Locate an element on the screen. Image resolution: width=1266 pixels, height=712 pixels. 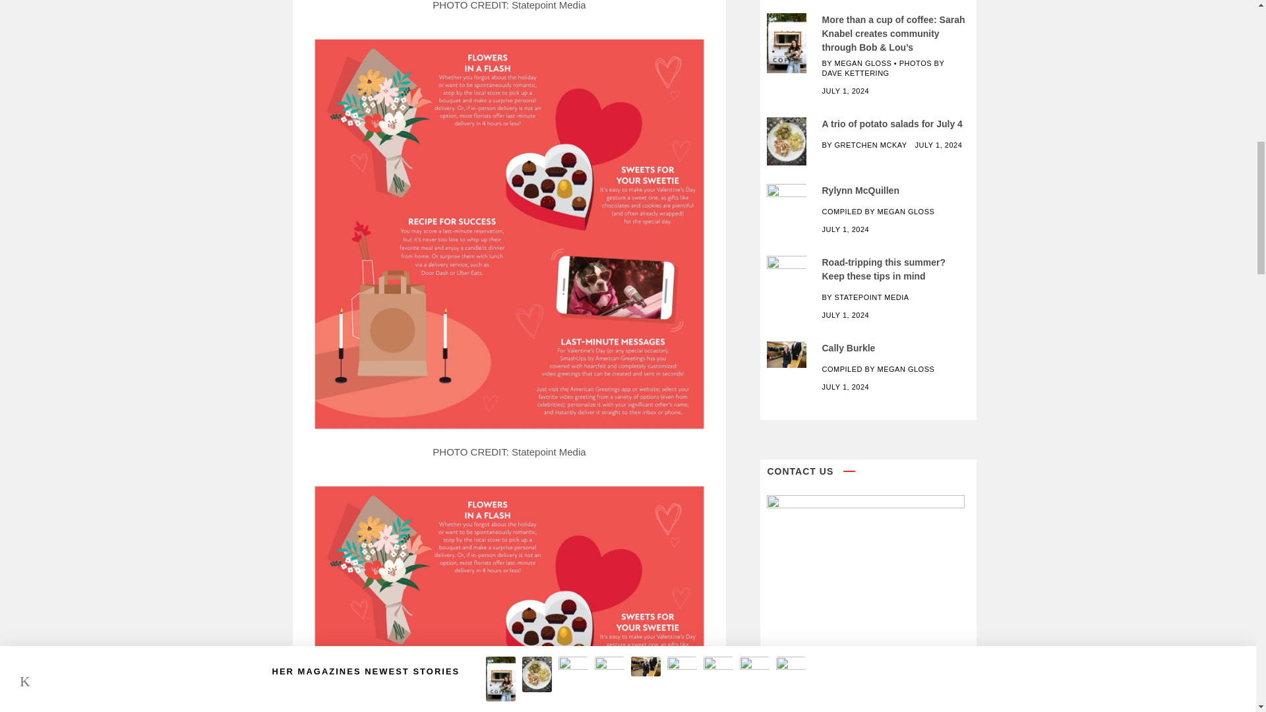
Road Trip is located at coordinates (787, 268).